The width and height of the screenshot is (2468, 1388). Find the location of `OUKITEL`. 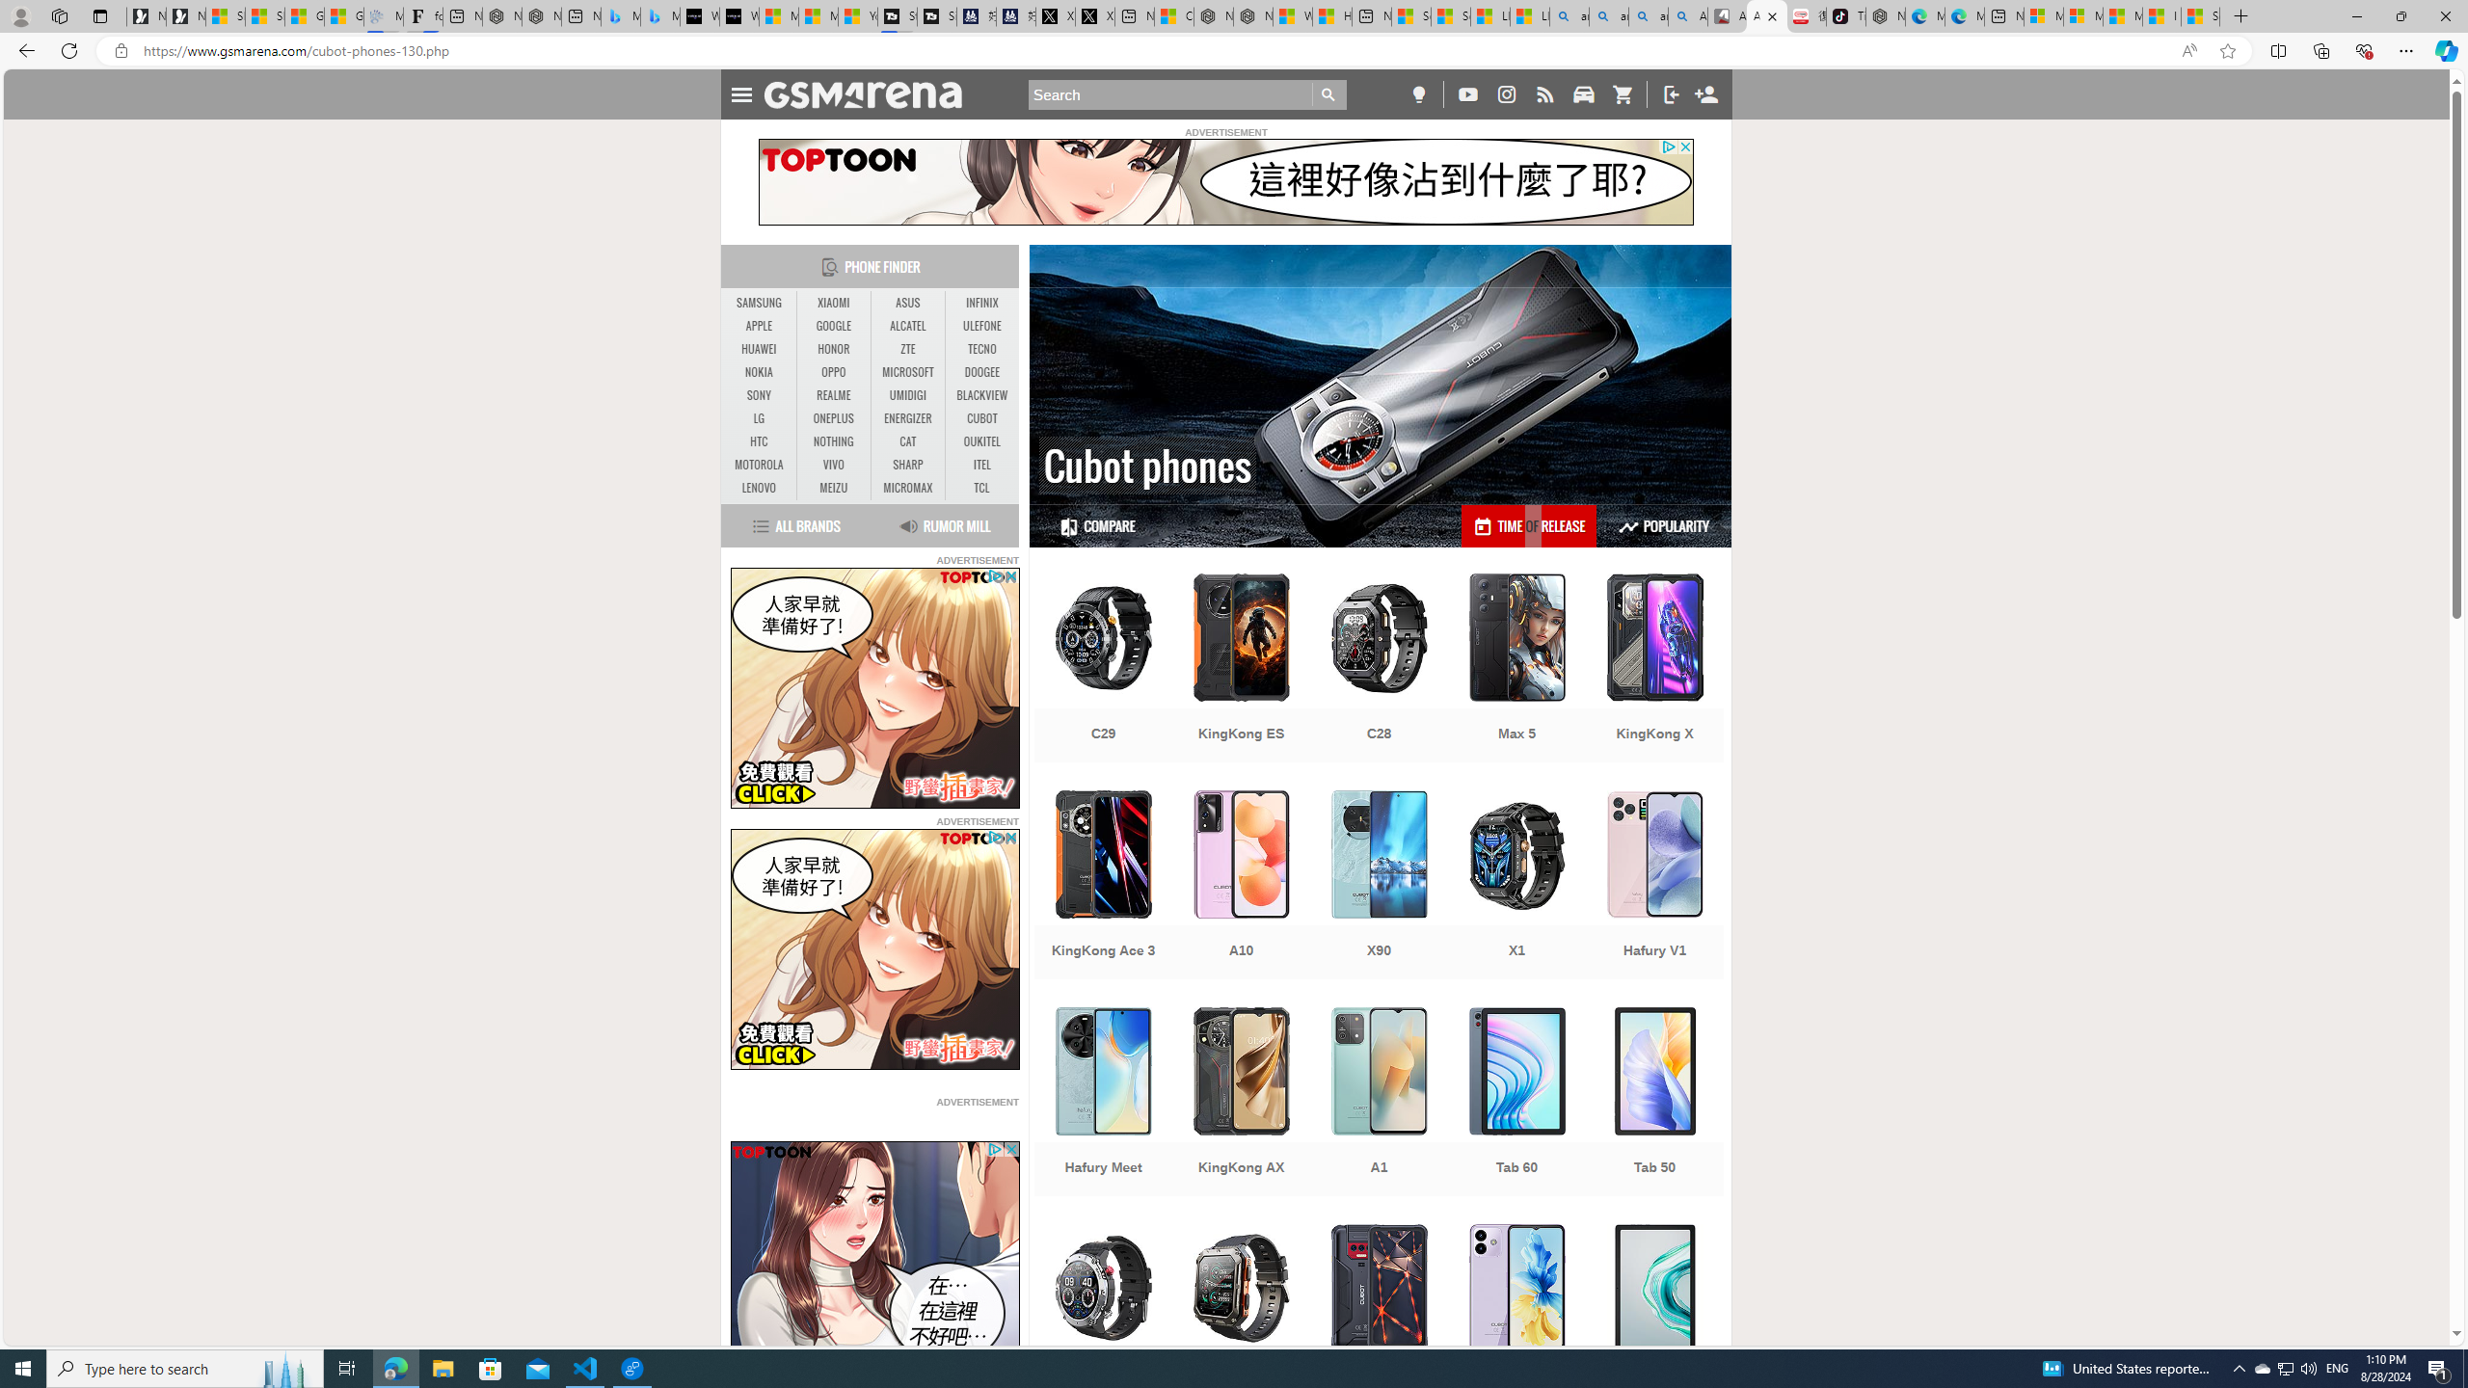

OUKITEL is located at coordinates (981, 442).